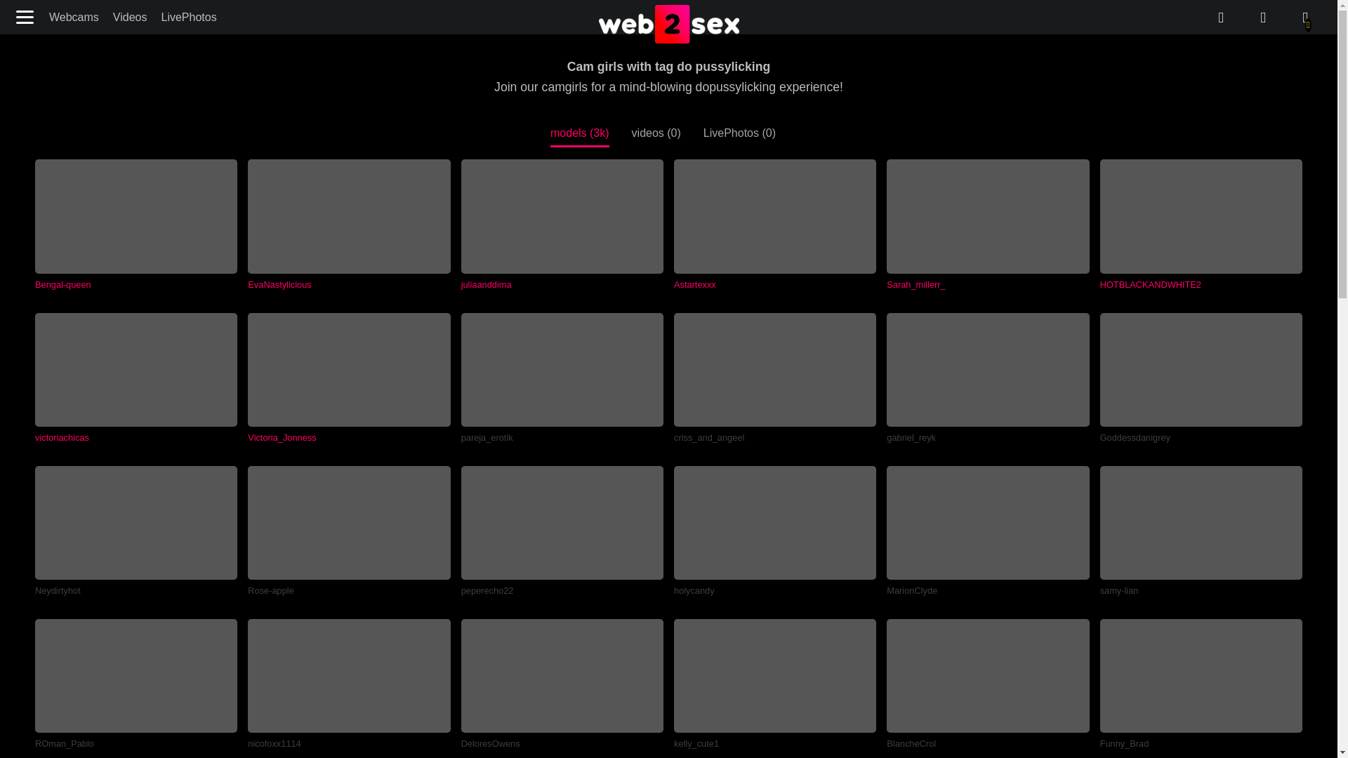 The height and width of the screenshot is (758, 1348). What do you see at coordinates (1201, 224) in the screenshot?
I see `HOTBLACKANDWHITE2` at bounding box center [1201, 224].